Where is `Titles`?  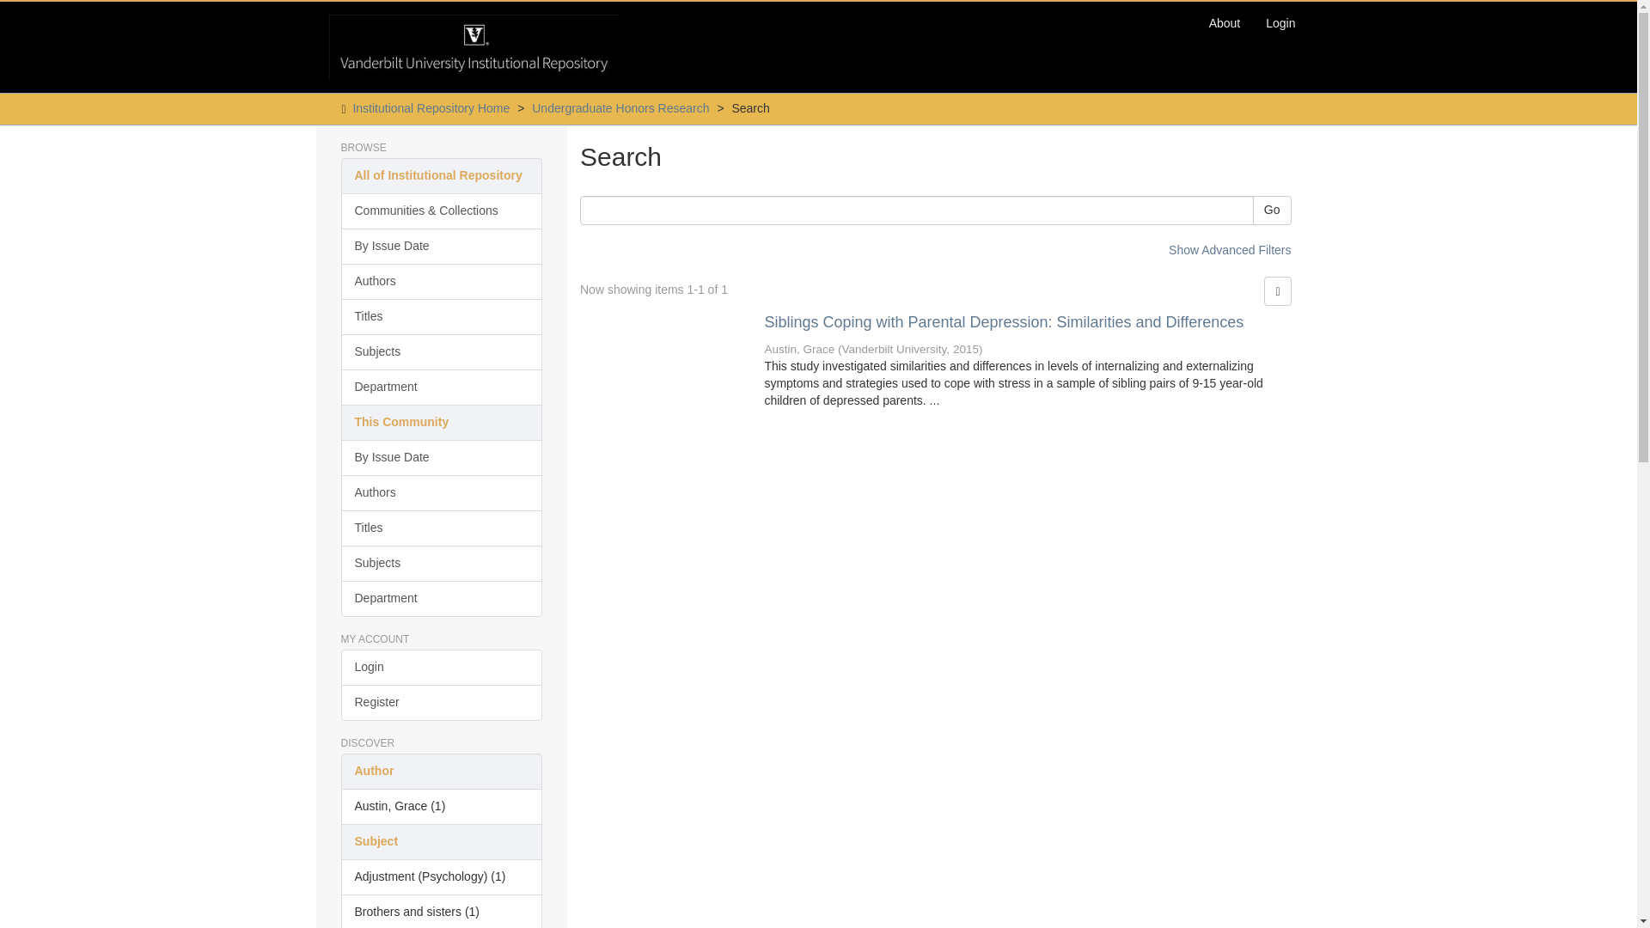
Titles is located at coordinates (441, 316).